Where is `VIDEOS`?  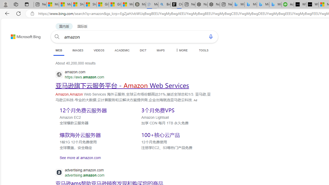 VIDEOS is located at coordinates (99, 50).